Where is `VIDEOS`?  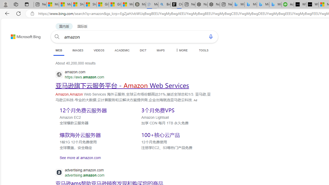 VIDEOS is located at coordinates (99, 50).